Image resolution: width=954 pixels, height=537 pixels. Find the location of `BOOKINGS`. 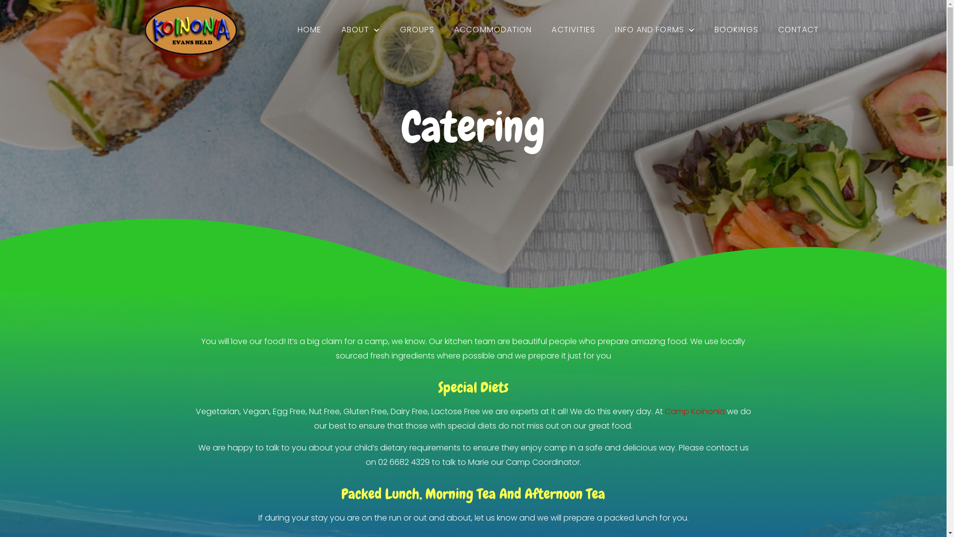

BOOKINGS is located at coordinates (736, 30).